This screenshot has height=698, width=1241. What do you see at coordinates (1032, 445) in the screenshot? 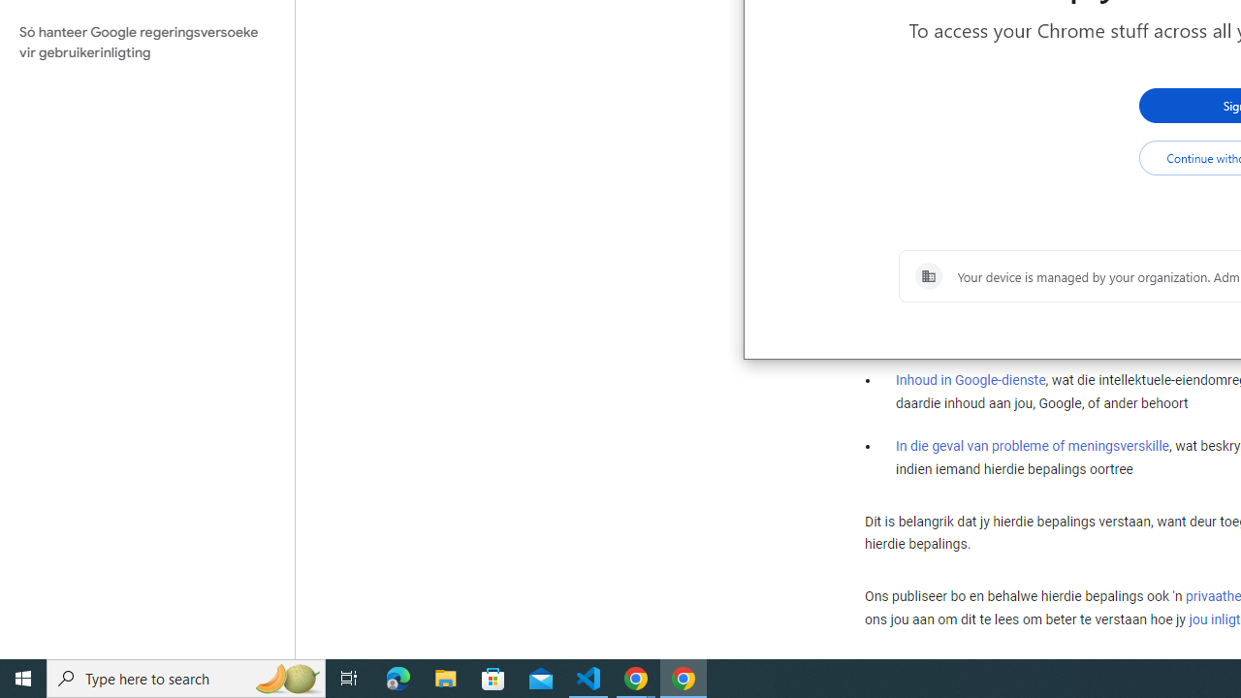
I see `In die geval van probleme of meningsverskille` at bounding box center [1032, 445].